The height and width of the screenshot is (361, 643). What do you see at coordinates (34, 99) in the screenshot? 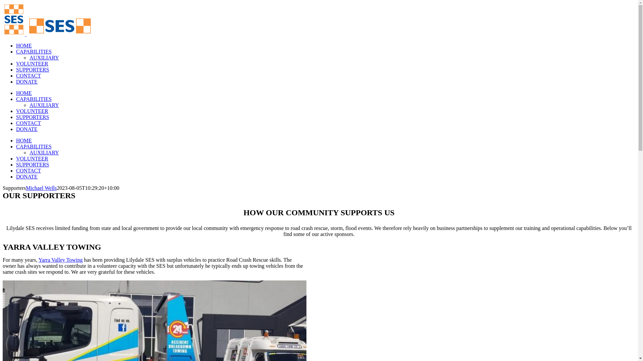
I see `CAPABILITIES` at bounding box center [34, 99].